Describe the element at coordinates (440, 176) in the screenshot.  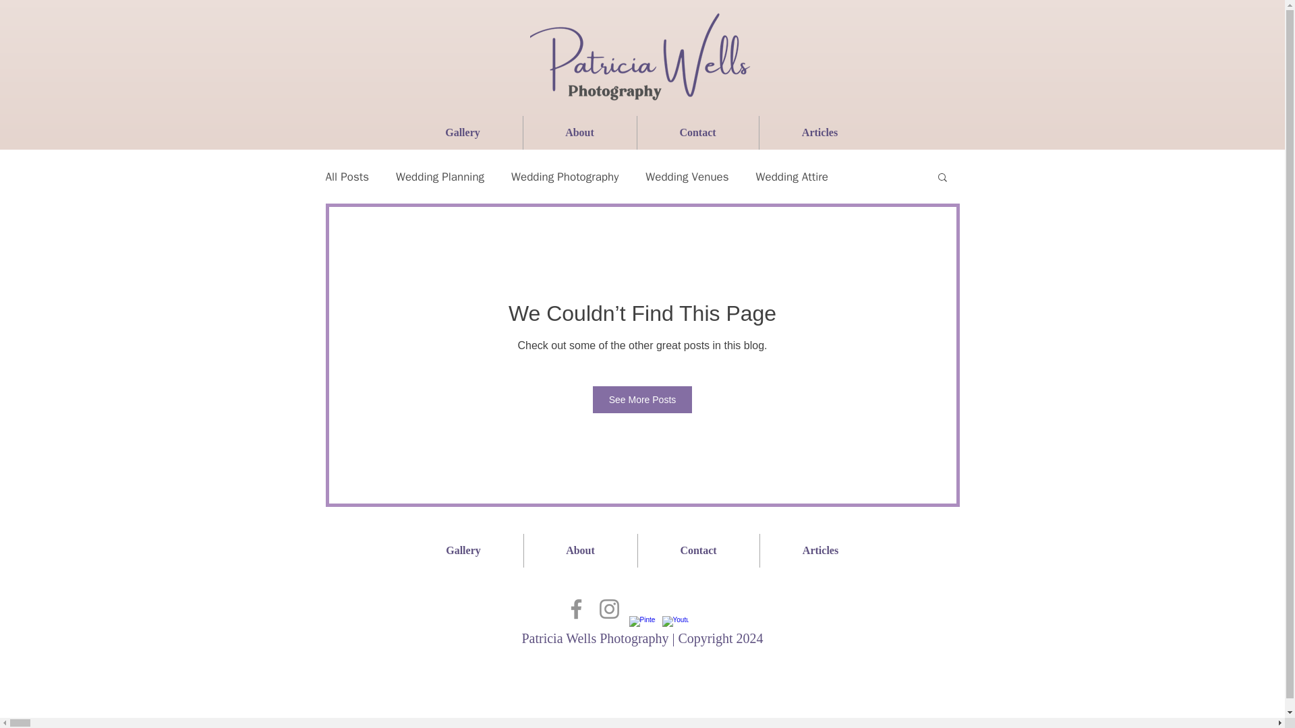
I see `Wedding Planning` at that location.